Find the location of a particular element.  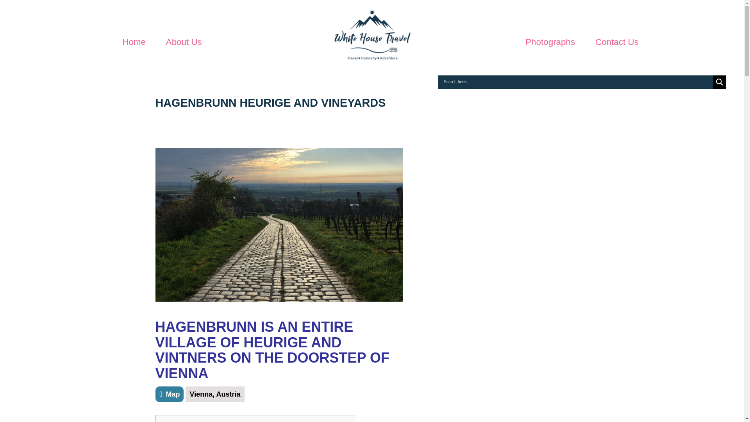

Home is located at coordinates (134, 42).